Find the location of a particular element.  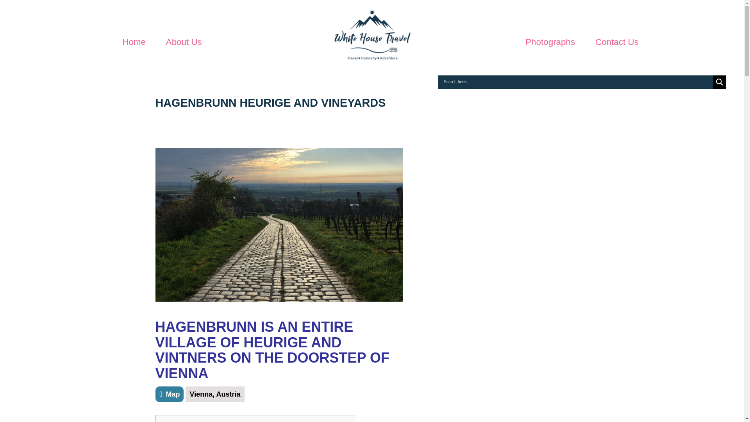

Home is located at coordinates (134, 42).